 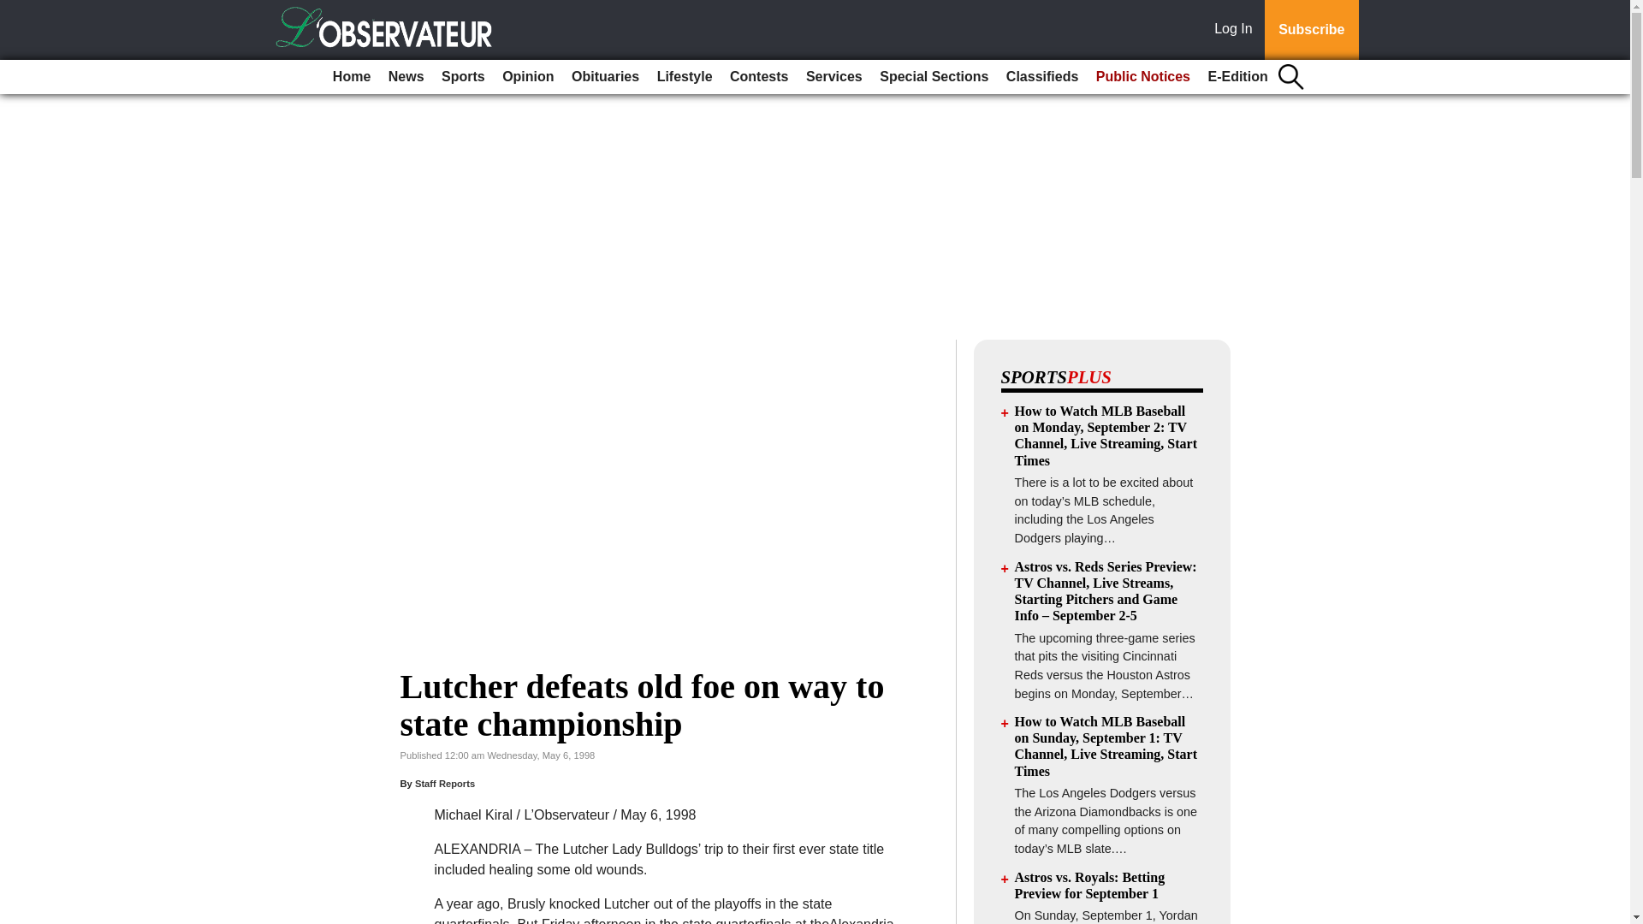 What do you see at coordinates (463, 77) in the screenshot?
I see `Sports` at bounding box center [463, 77].